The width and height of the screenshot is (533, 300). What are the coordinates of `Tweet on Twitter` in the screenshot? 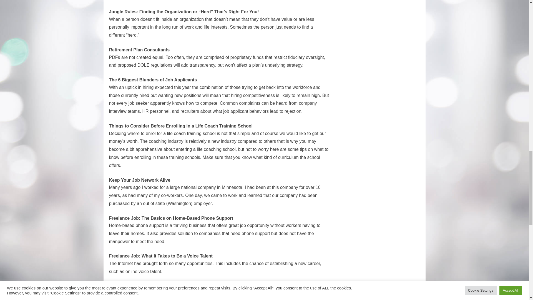 It's located at (130, 287).